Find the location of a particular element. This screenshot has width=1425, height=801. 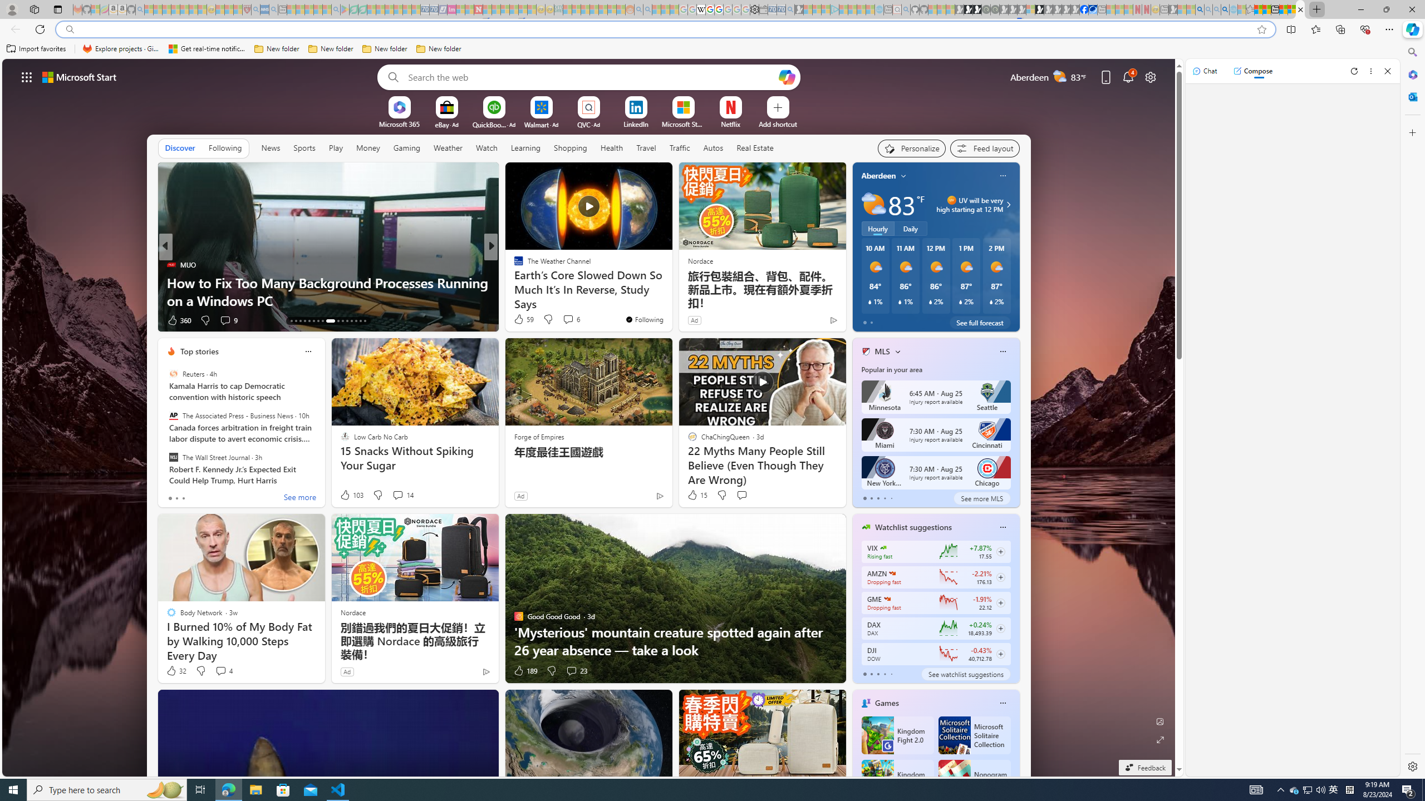

Giant Freakin Robot is located at coordinates (513, 282).